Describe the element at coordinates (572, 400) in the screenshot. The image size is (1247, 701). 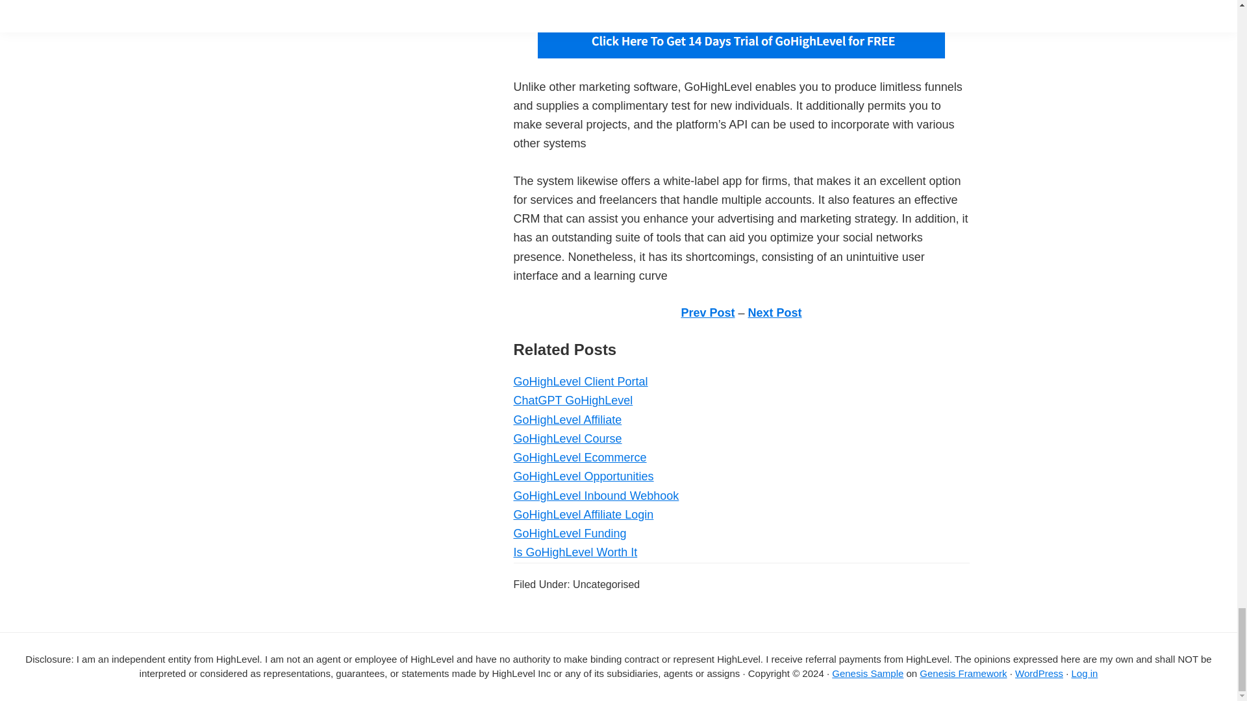
I see `ChatGPT GoHighLevel` at that location.